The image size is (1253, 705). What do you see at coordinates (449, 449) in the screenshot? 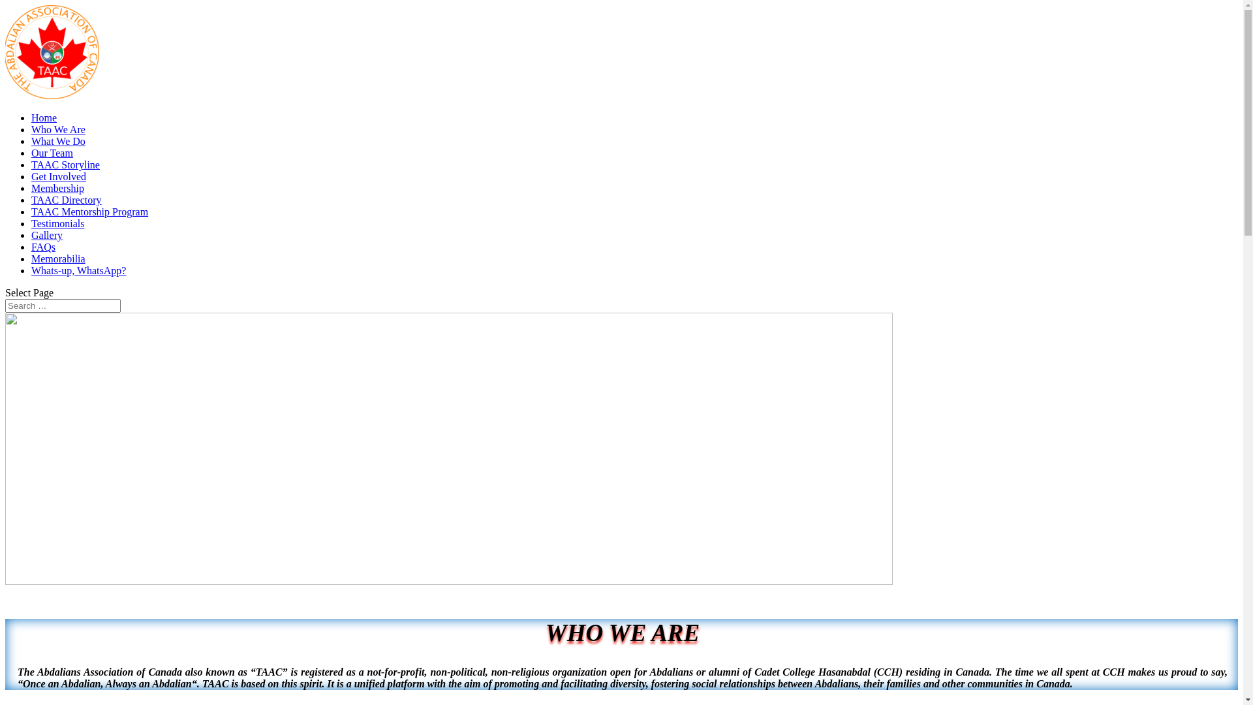
I see `2035` at bounding box center [449, 449].